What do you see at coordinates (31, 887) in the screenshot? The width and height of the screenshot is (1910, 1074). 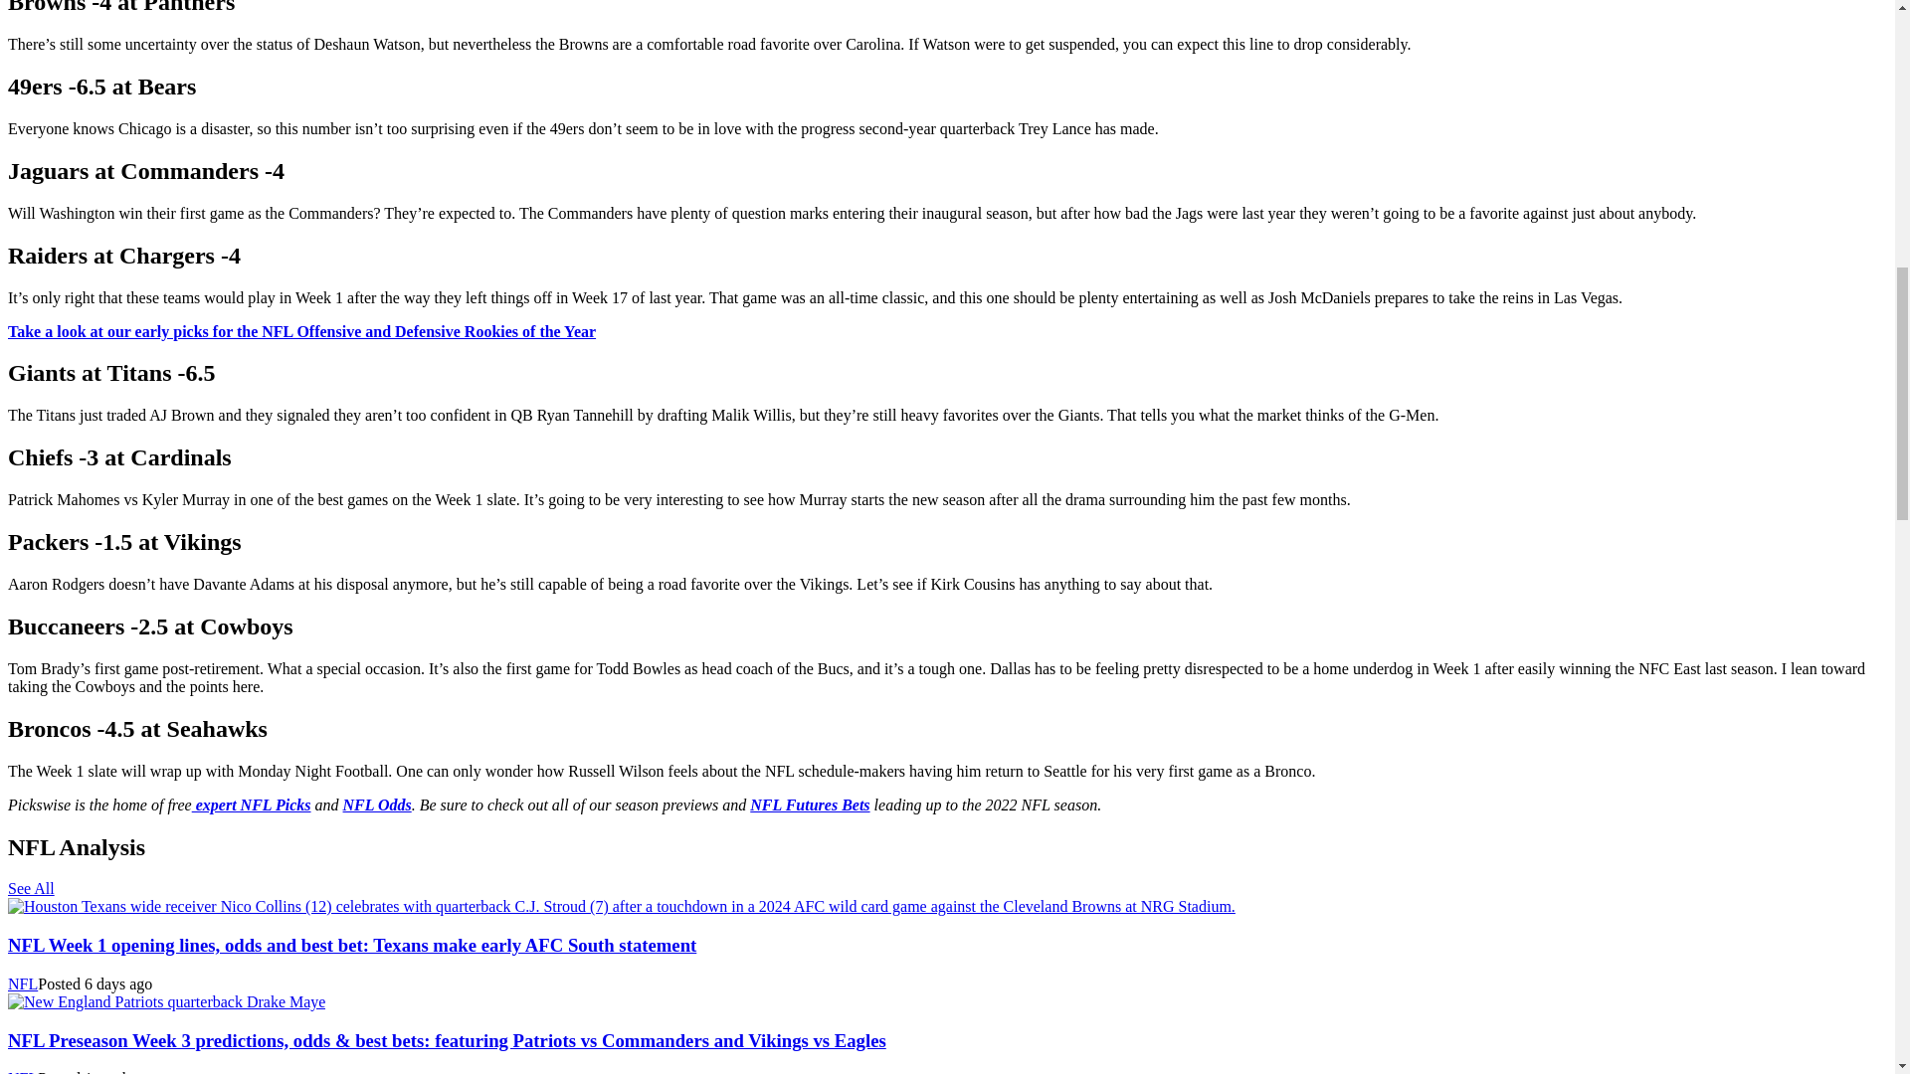 I see `See All` at bounding box center [31, 887].